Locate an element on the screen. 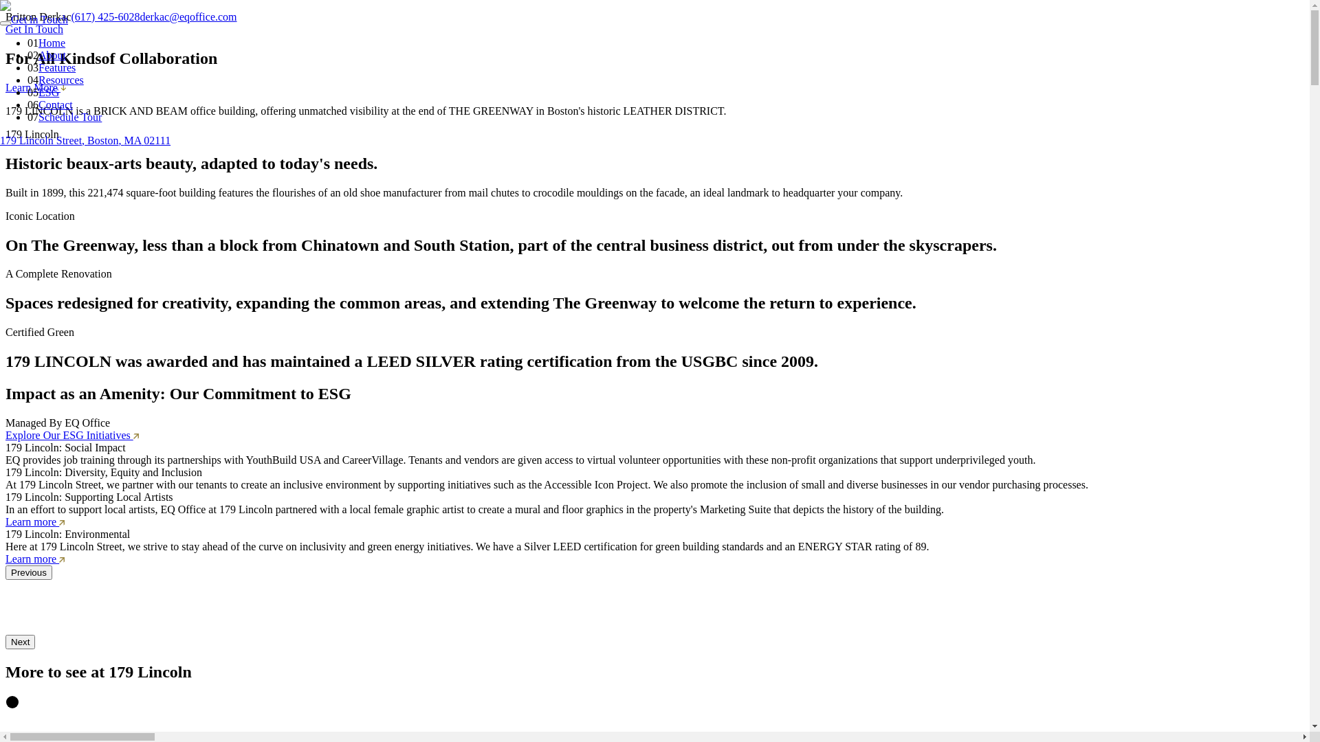 This screenshot has height=742, width=1320. Get in Touch is located at coordinates (40, 19).